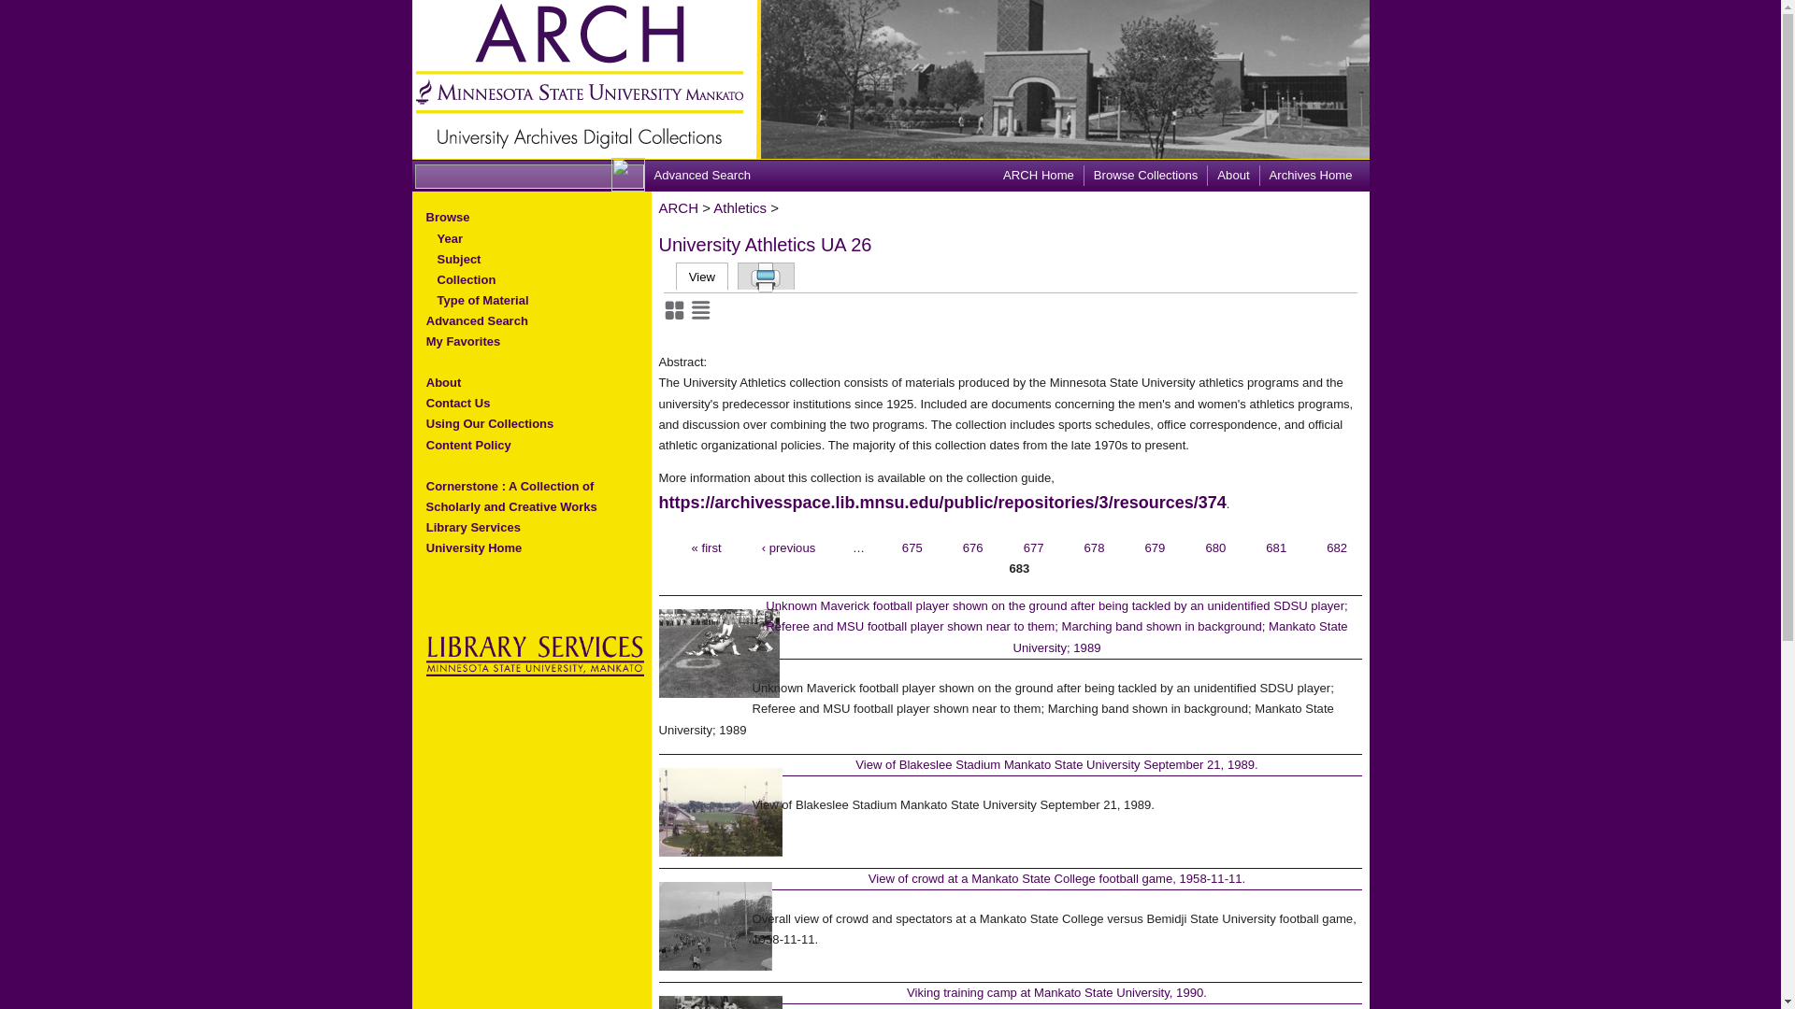  What do you see at coordinates (678, 207) in the screenshot?
I see `ARCH` at bounding box center [678, 207].